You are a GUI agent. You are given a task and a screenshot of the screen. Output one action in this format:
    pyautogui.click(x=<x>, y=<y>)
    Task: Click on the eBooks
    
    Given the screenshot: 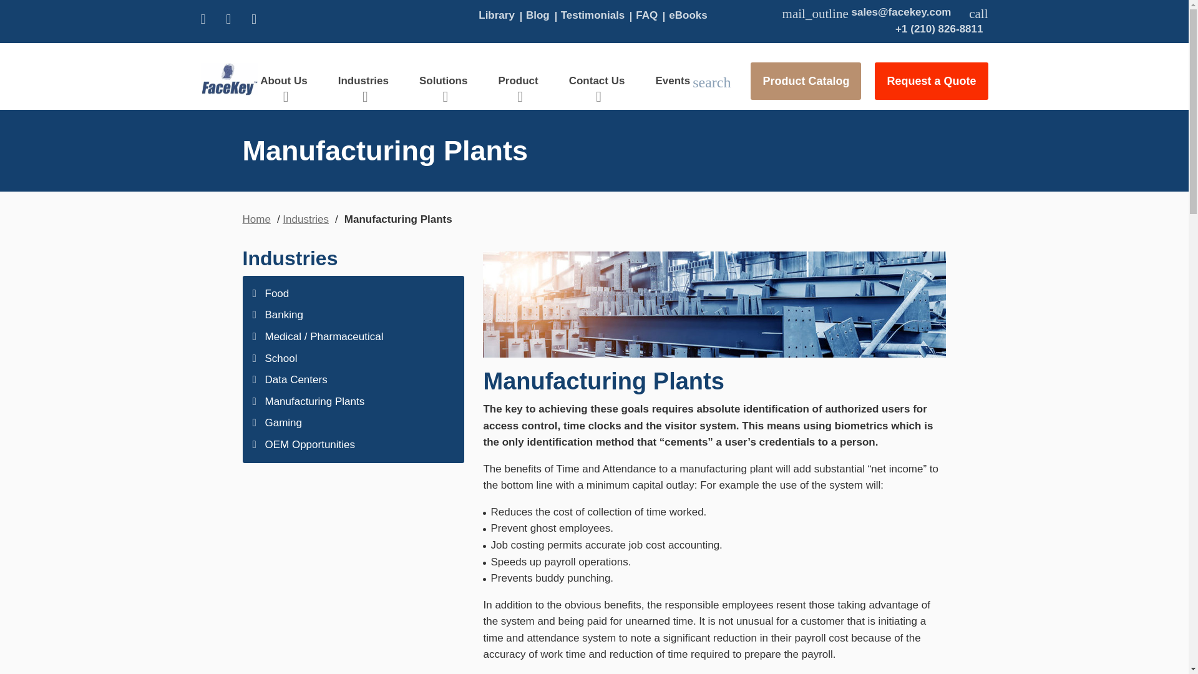 What is the action you would take?
    pyautogui.click(x=689, y=15)
    